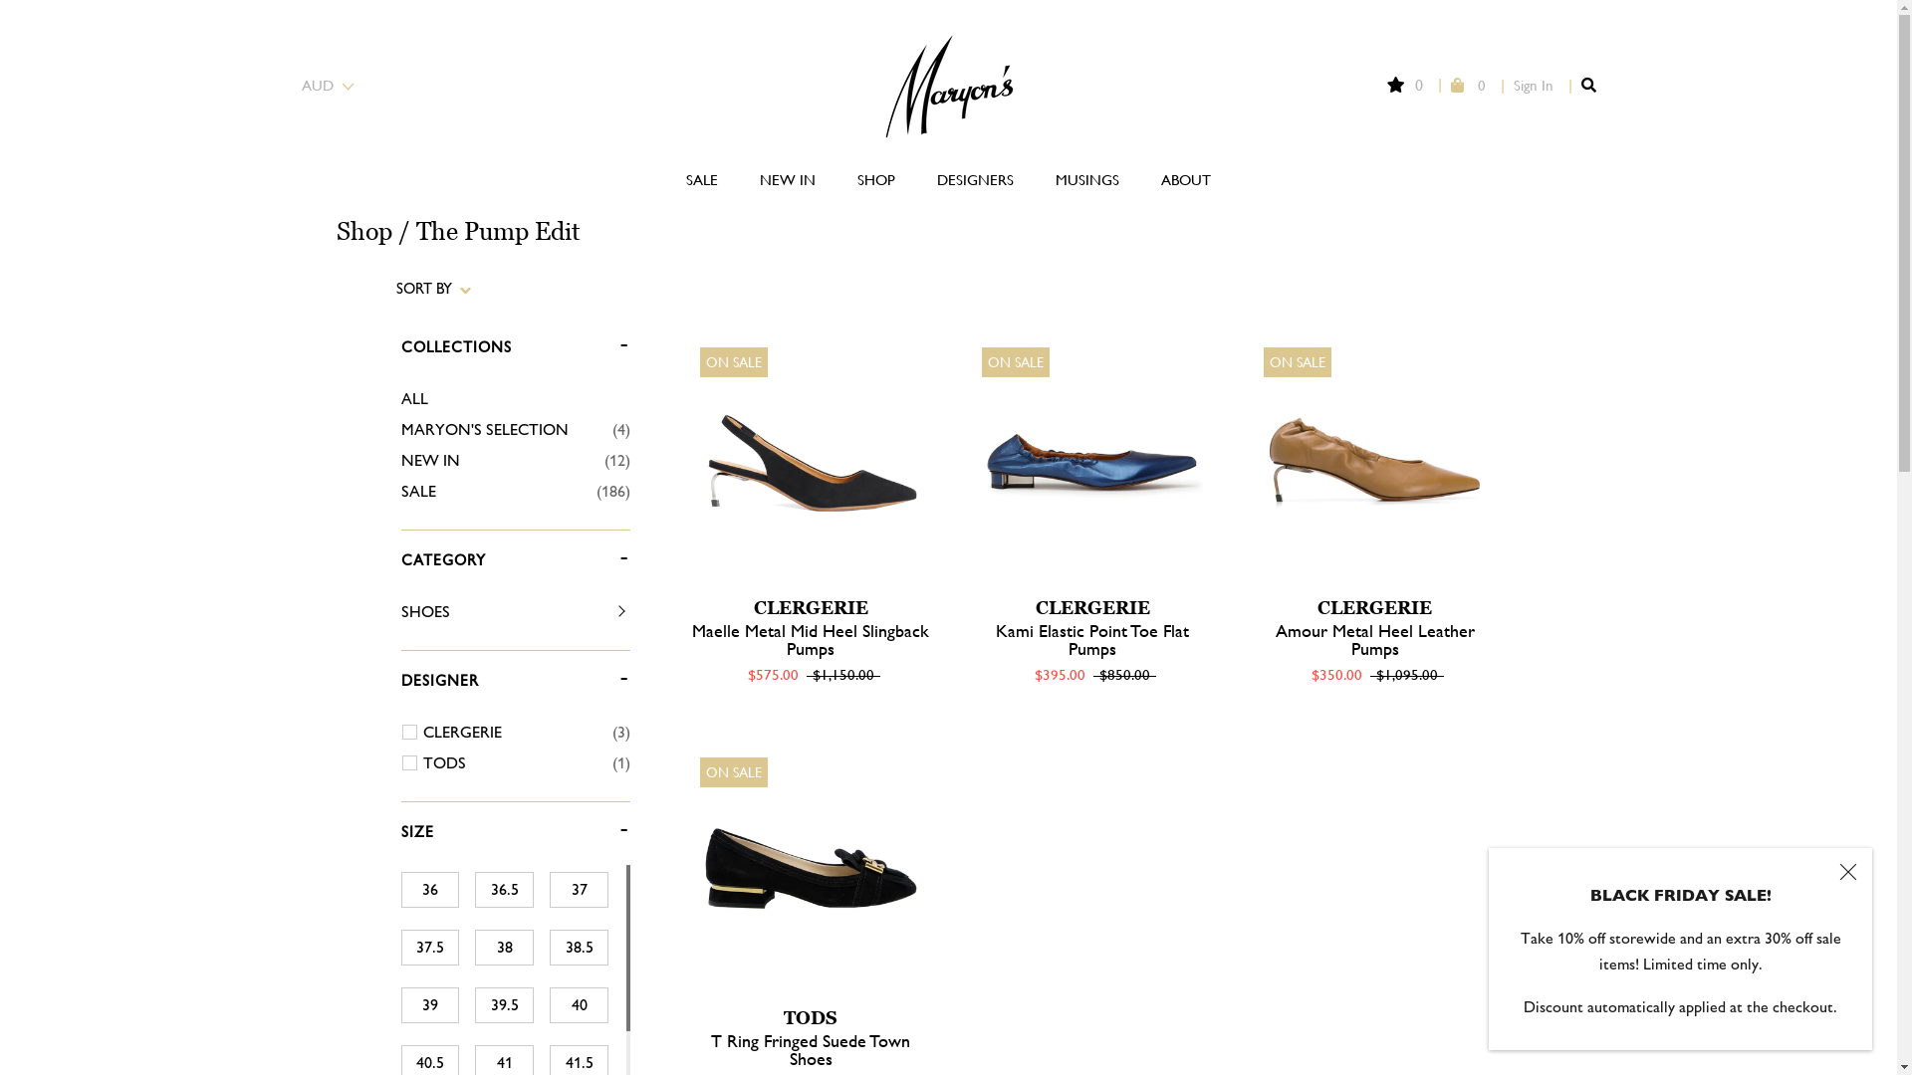 This screenshot has height=1075, width=1912. Describe the element at coordinates (811, 1049) in the screenshot. I see `T Ring Fringed Suede Town Shoes` at that location.